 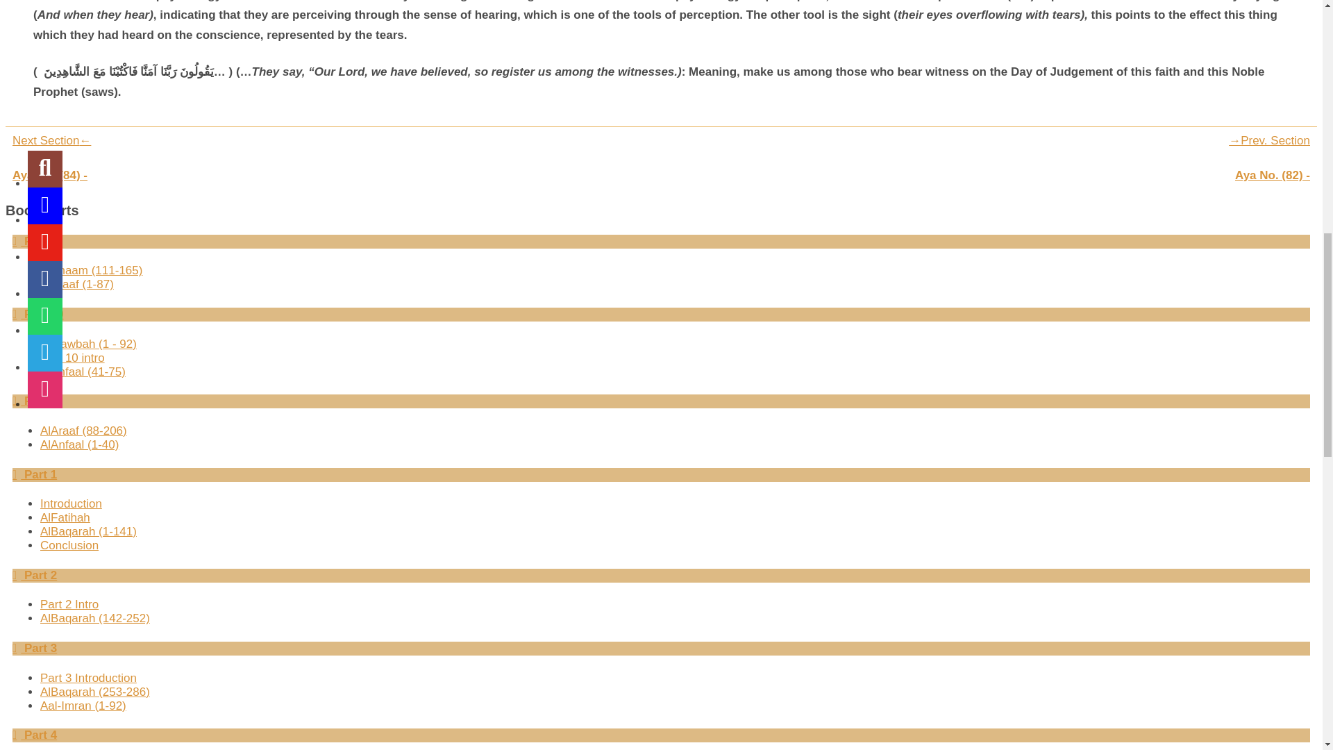 I want to click on Introduction, so click(x=71, y=504).